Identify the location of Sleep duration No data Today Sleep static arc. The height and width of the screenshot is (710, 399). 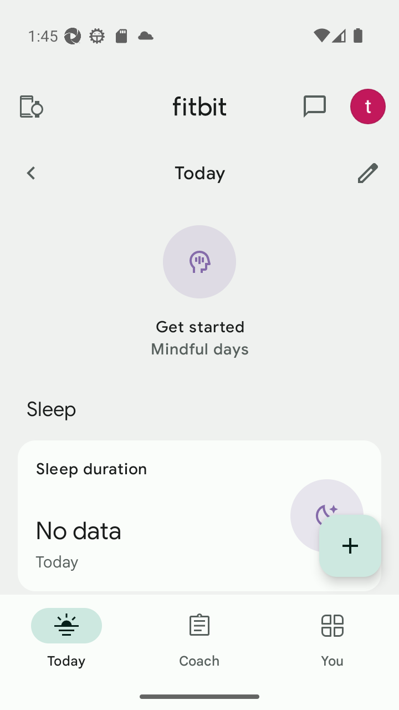
(199, 516).